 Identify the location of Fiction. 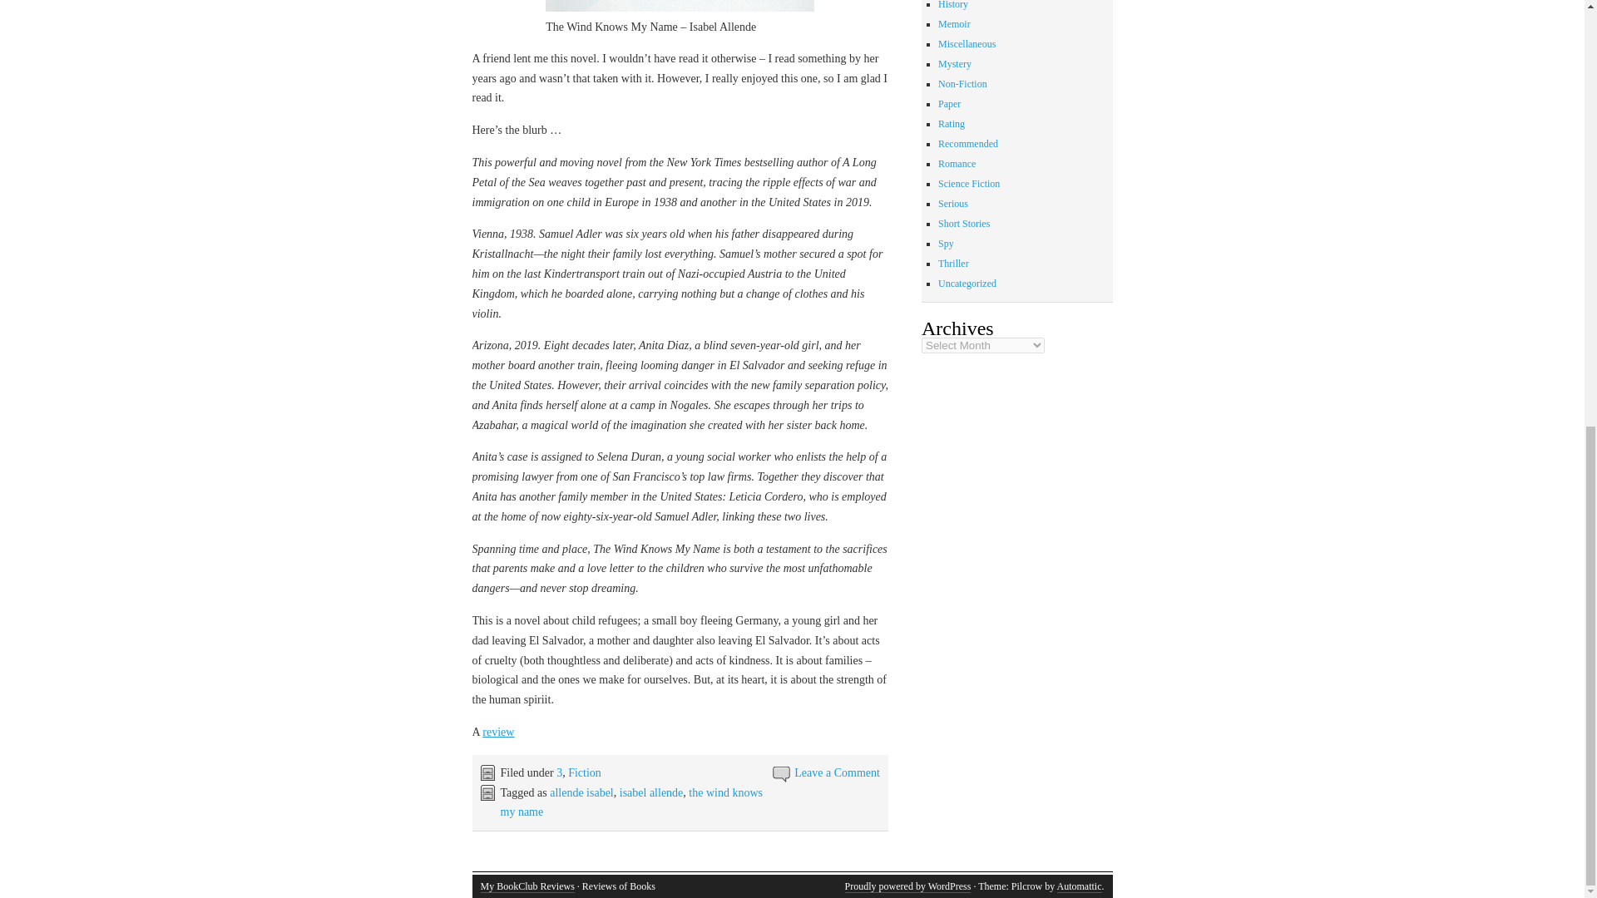
(585, 773).